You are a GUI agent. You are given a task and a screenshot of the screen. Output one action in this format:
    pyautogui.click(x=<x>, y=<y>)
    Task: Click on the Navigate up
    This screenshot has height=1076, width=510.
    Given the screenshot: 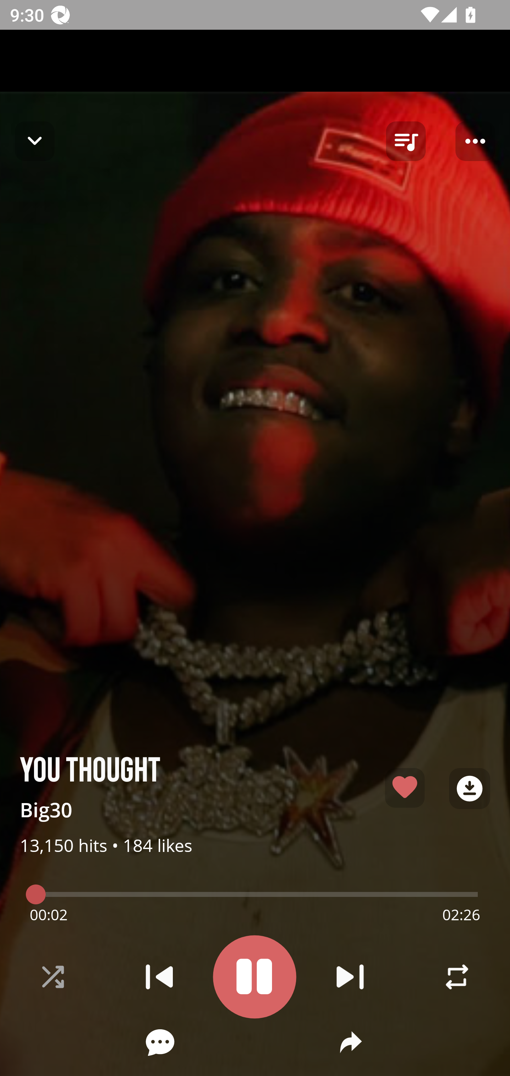 What is the action you would take?
    pyautogui.click(x=35, y=141)
    